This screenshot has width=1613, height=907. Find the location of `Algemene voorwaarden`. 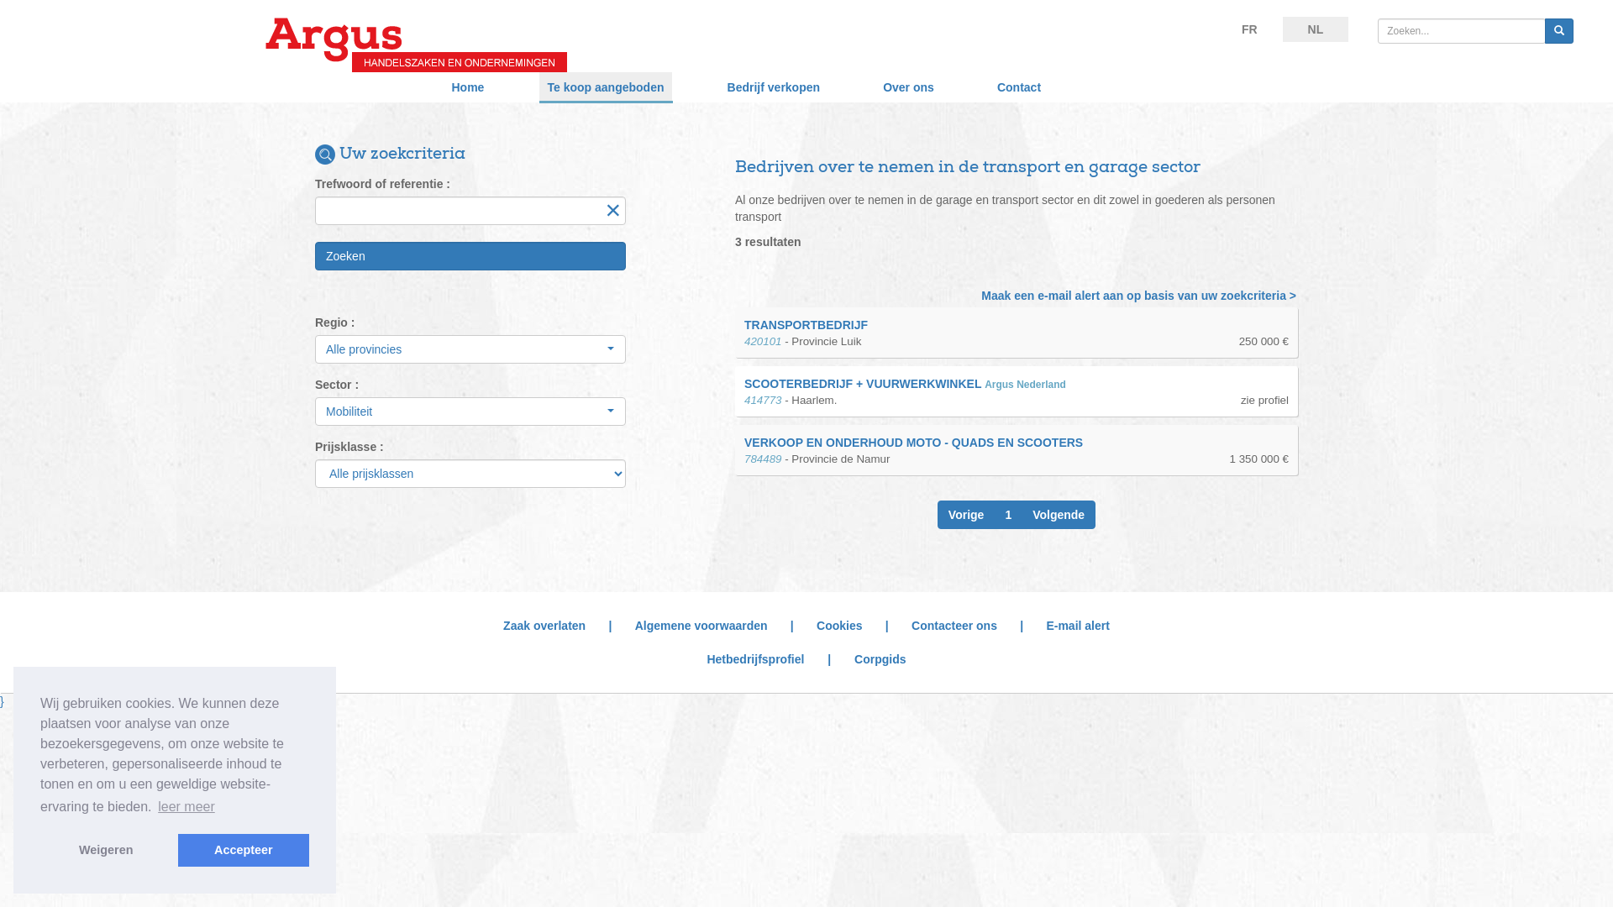

Algemene voorwaarden is located at coordinates (701, 626).